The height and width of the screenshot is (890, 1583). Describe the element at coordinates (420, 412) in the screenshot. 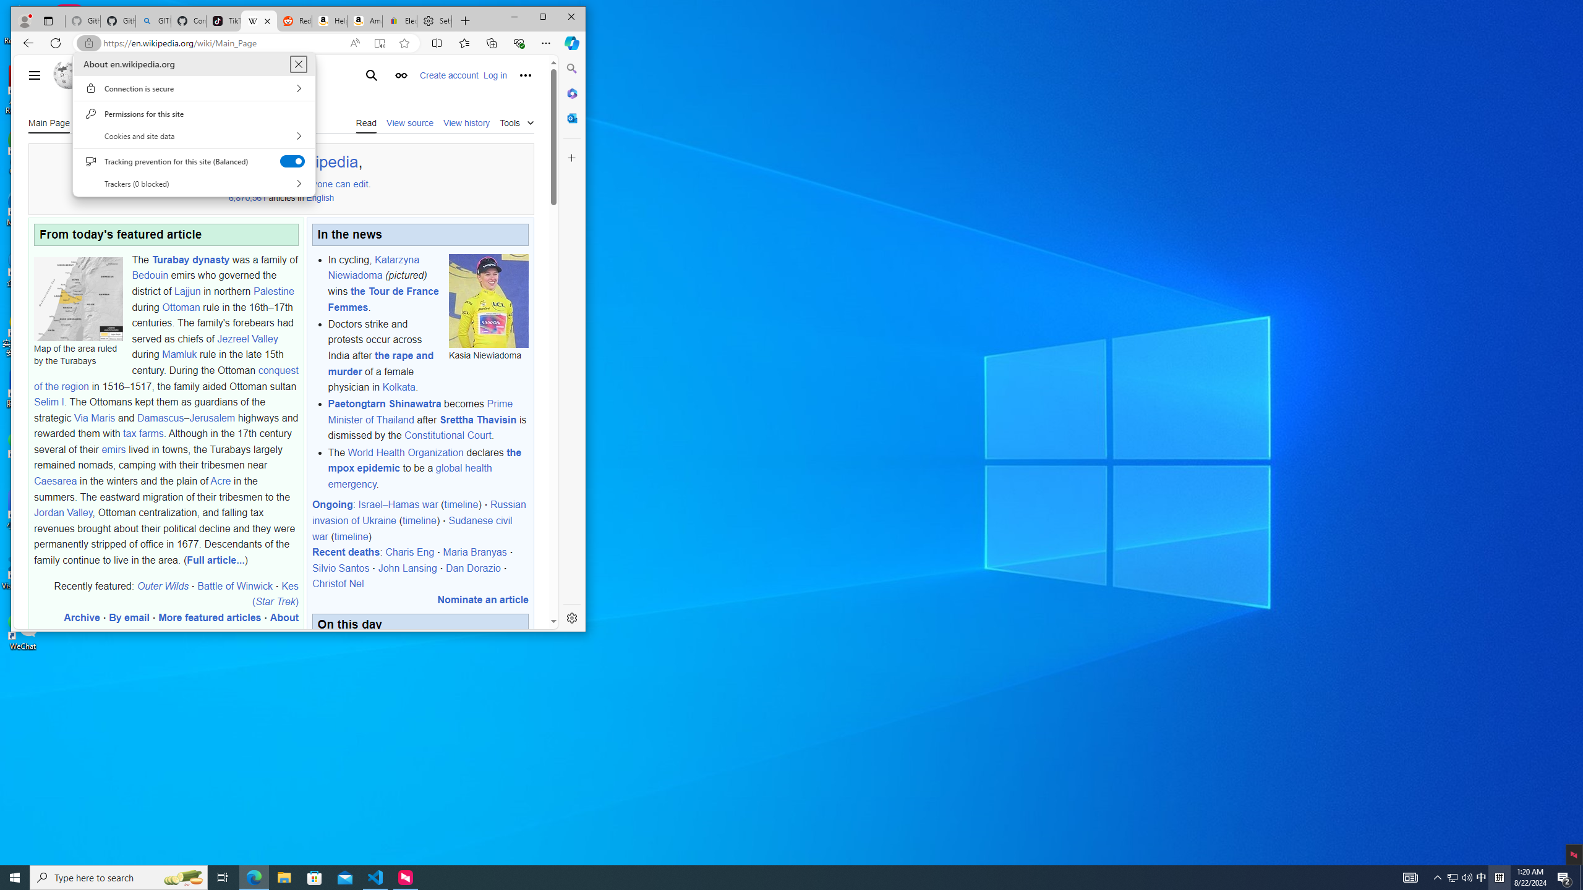

I see `Prime Minister of Thailand` at that location.